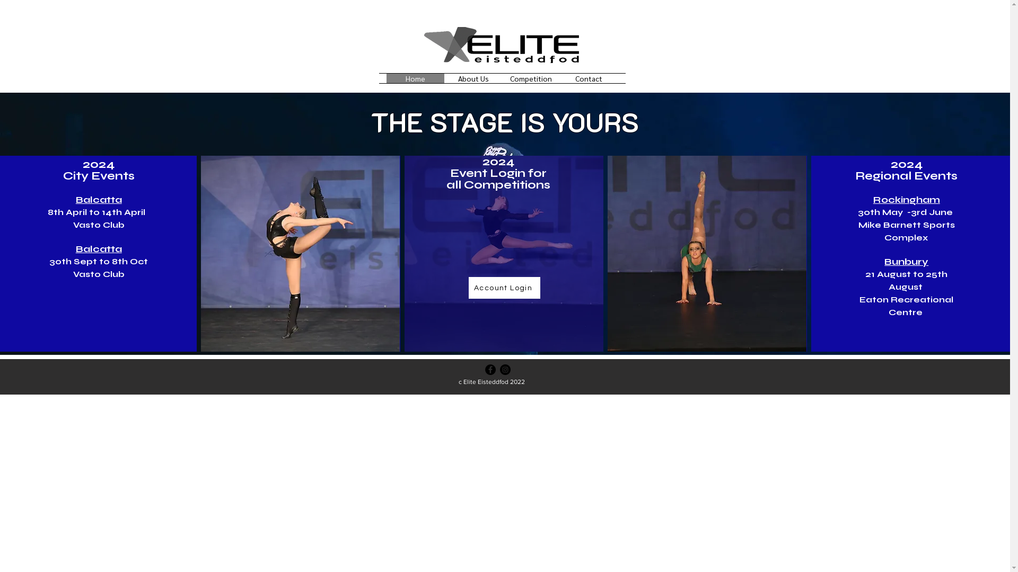 The height and width of the screenshot is (572, 1018). I want to click on Account Login, so click(505, 288).